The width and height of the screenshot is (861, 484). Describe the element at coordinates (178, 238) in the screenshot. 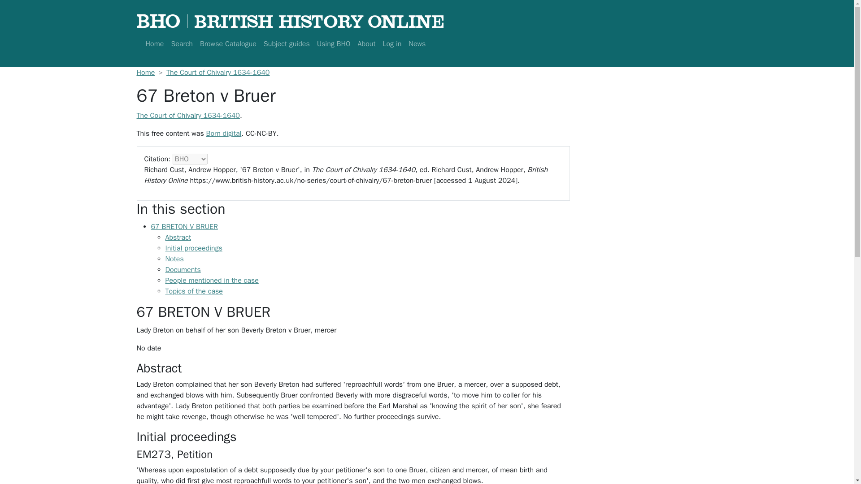

I see `Abstract` at that location.